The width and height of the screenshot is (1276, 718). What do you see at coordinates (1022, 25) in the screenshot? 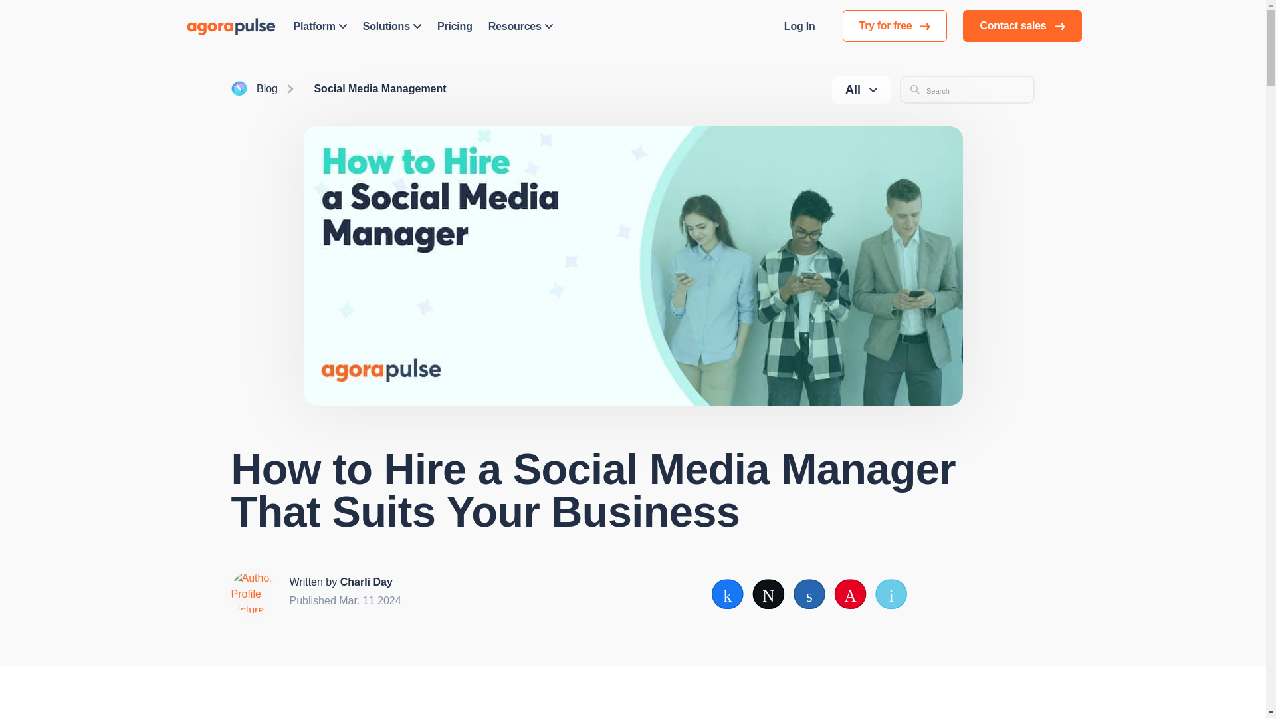
I see `Contact sales` at bounding box center [1022, 25].